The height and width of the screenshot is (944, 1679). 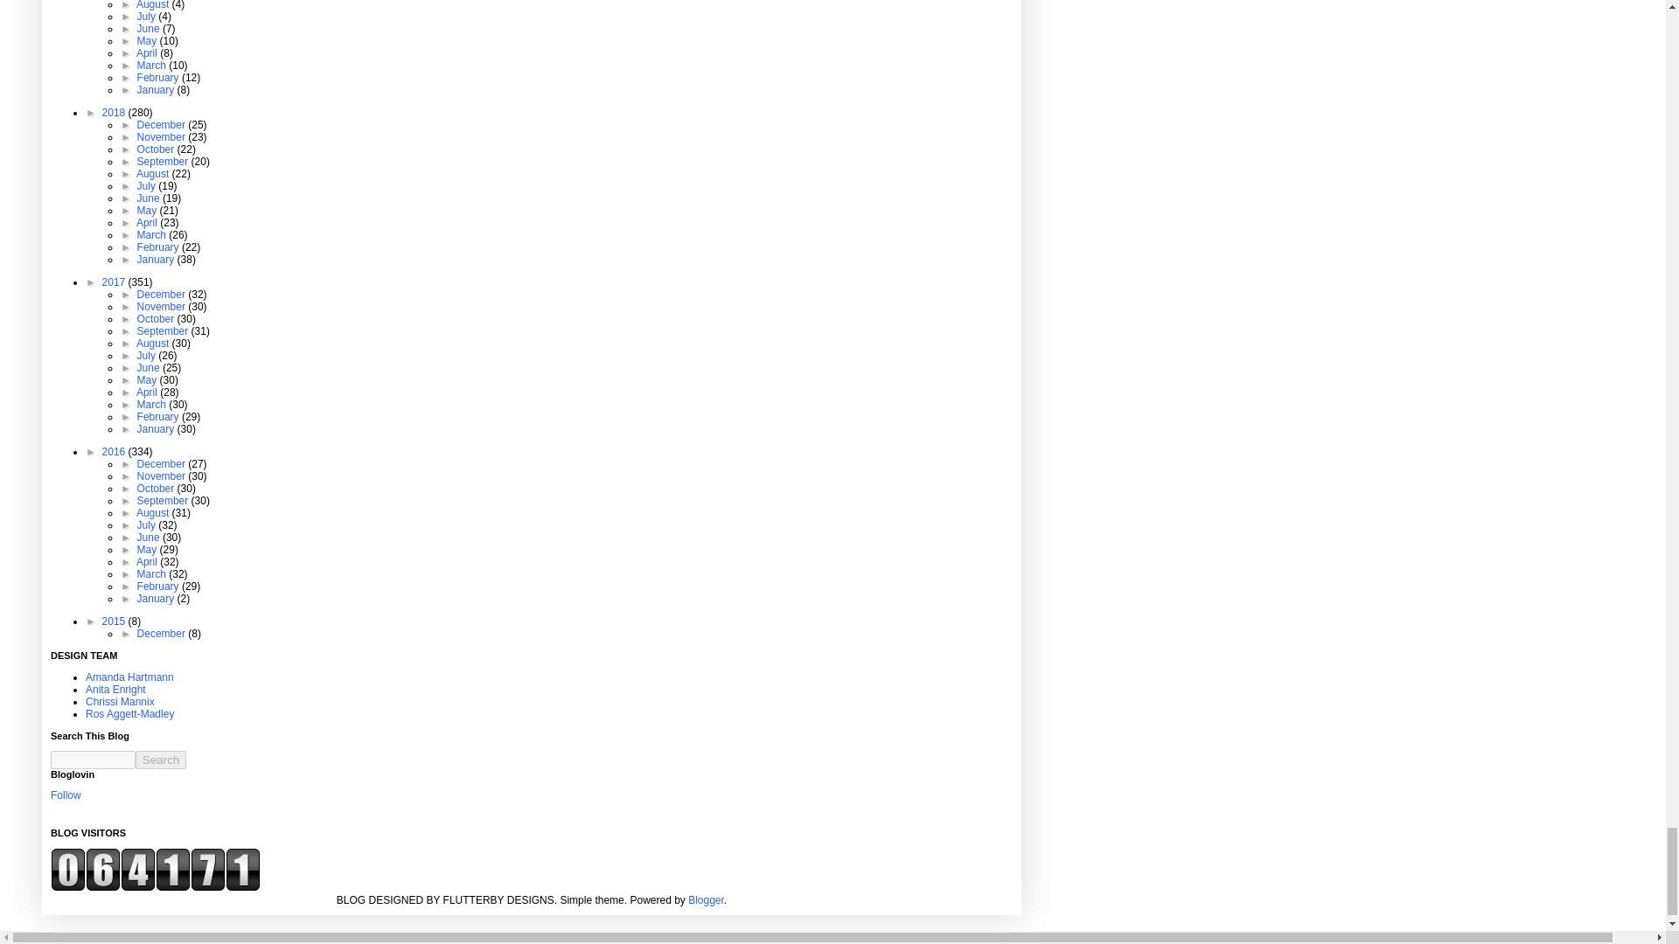 I want to click on search, so click(x=161, y=760).